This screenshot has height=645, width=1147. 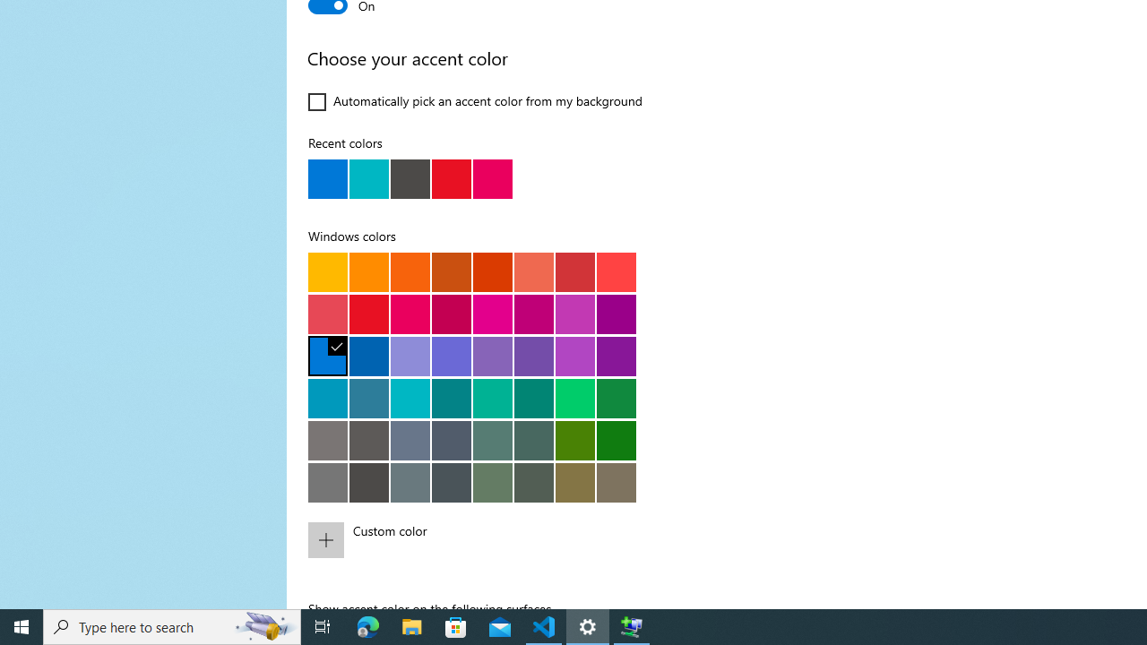 What do you see at coordinates (328, 398) in the screenshot?
I see `Cool blue bright` at bounding box center [328, 398].